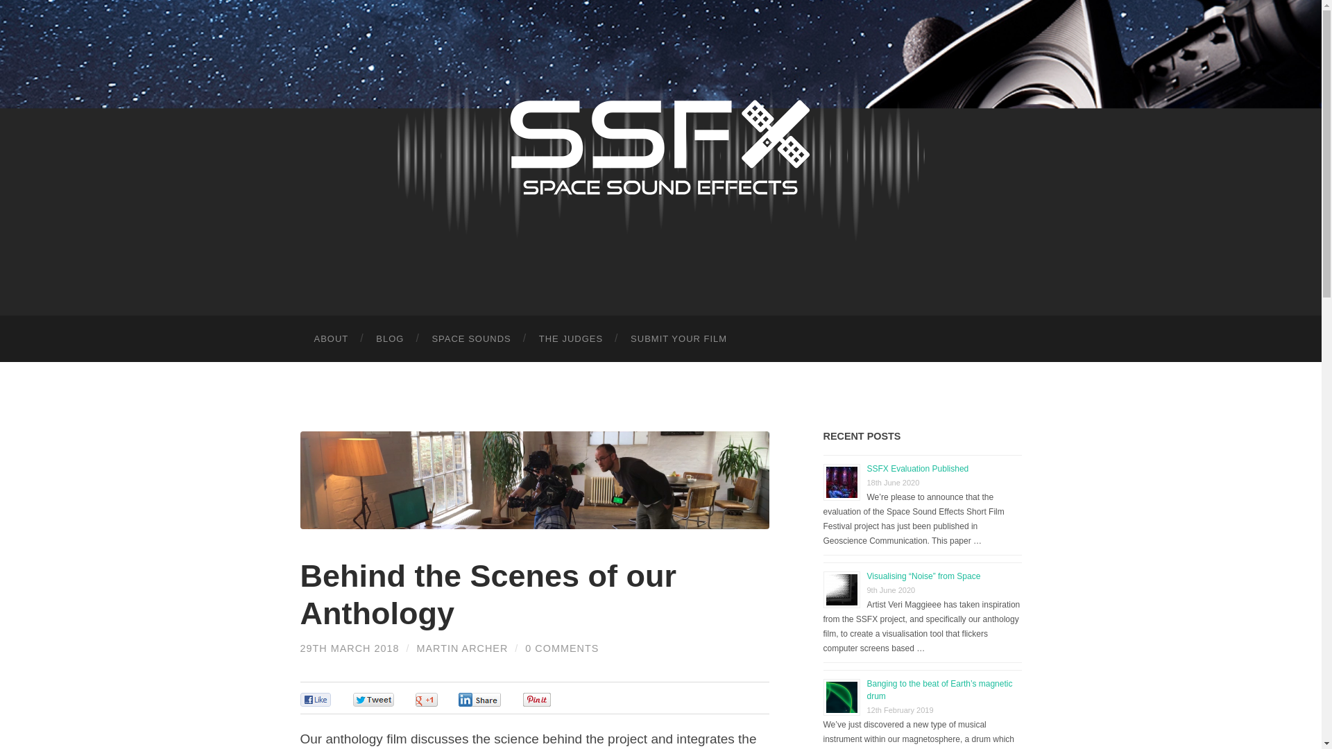  Describe the element at coordinates (918, 468) in the screenshot. I see `SSFX Evaluation Published` at that location.